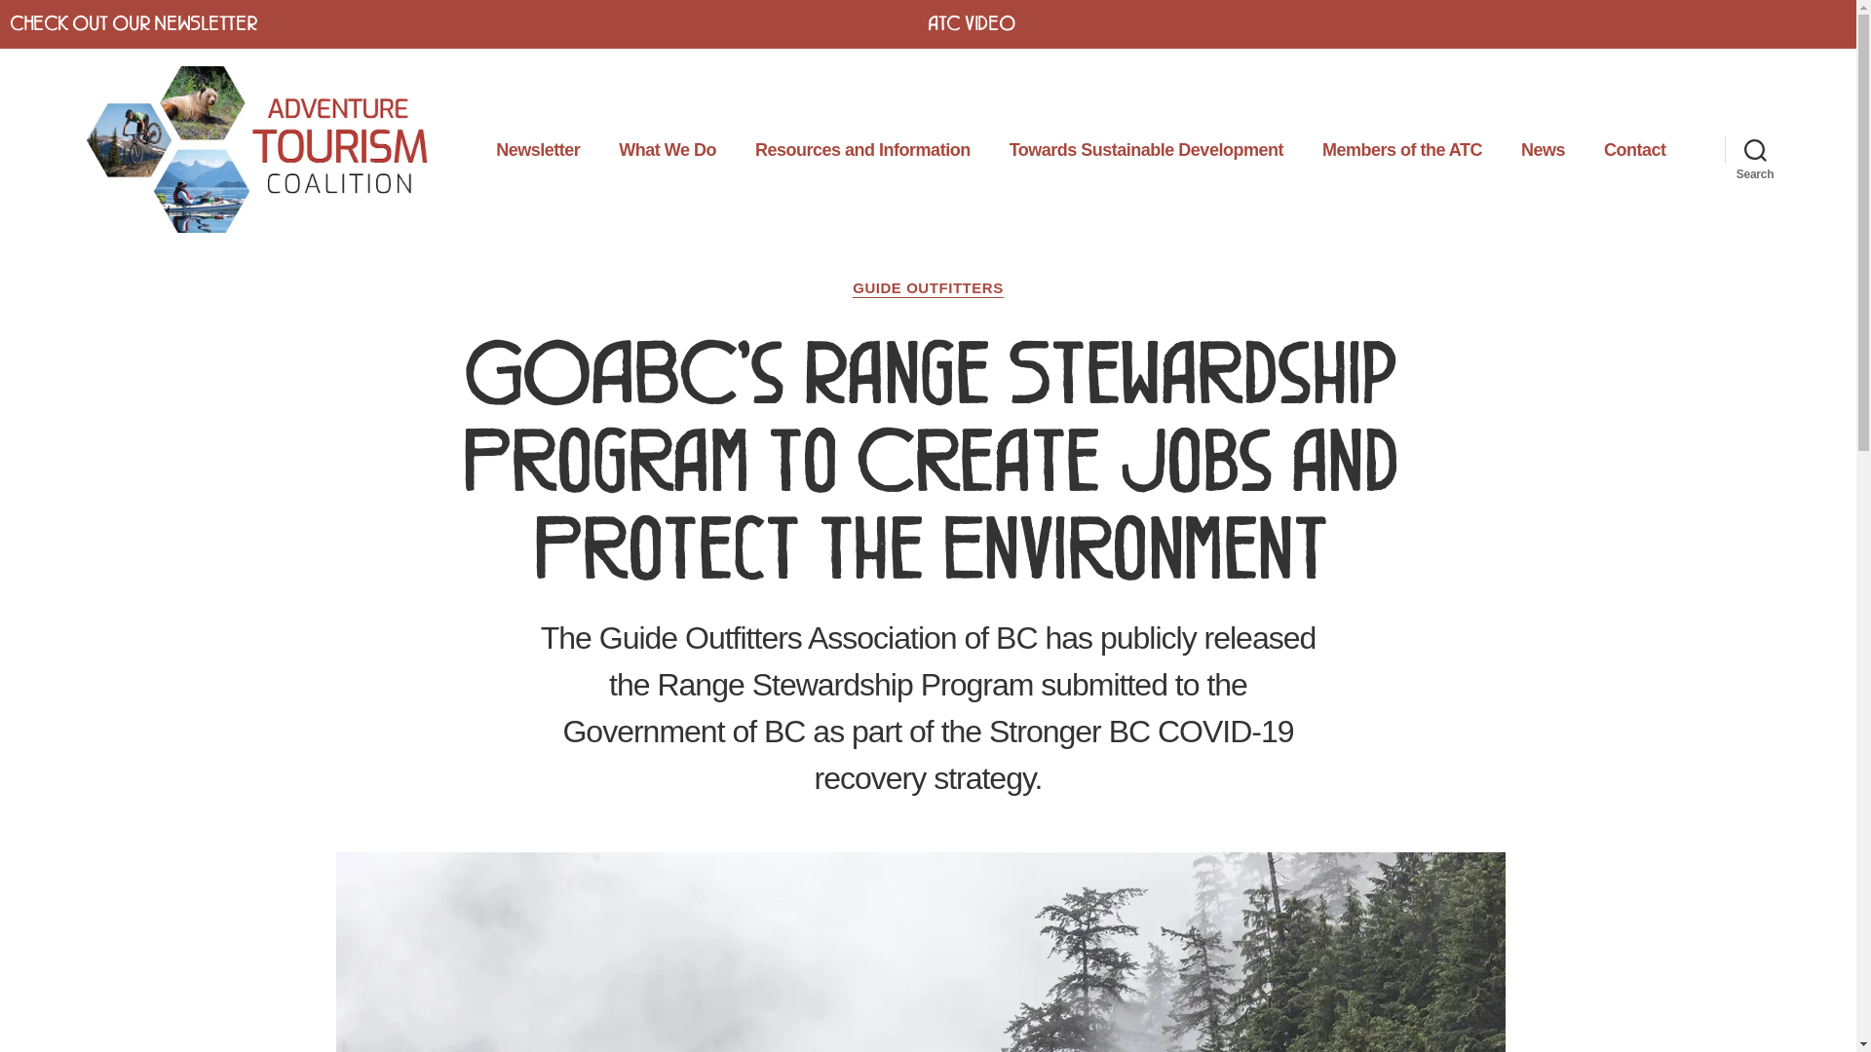 This screenshot has width=1871, height=1052. What do you see at coordinates (1402, 151) in the screenshot?
I see `Members of the ATC` at bounding box center [1402, 151].